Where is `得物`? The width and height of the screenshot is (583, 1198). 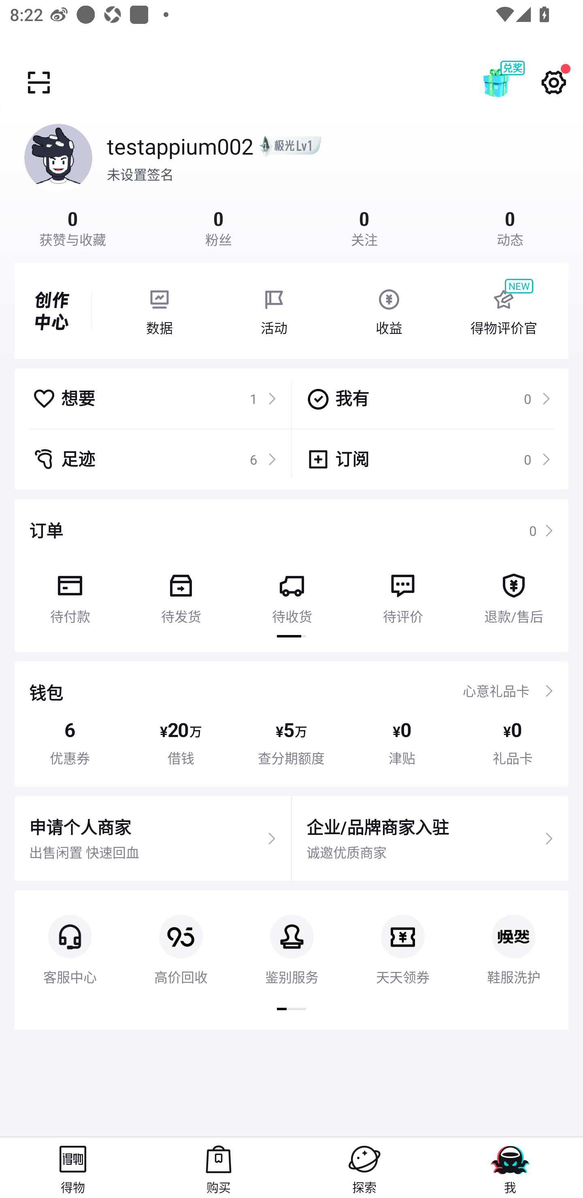 得物 is located at coordinates (73, 1167).